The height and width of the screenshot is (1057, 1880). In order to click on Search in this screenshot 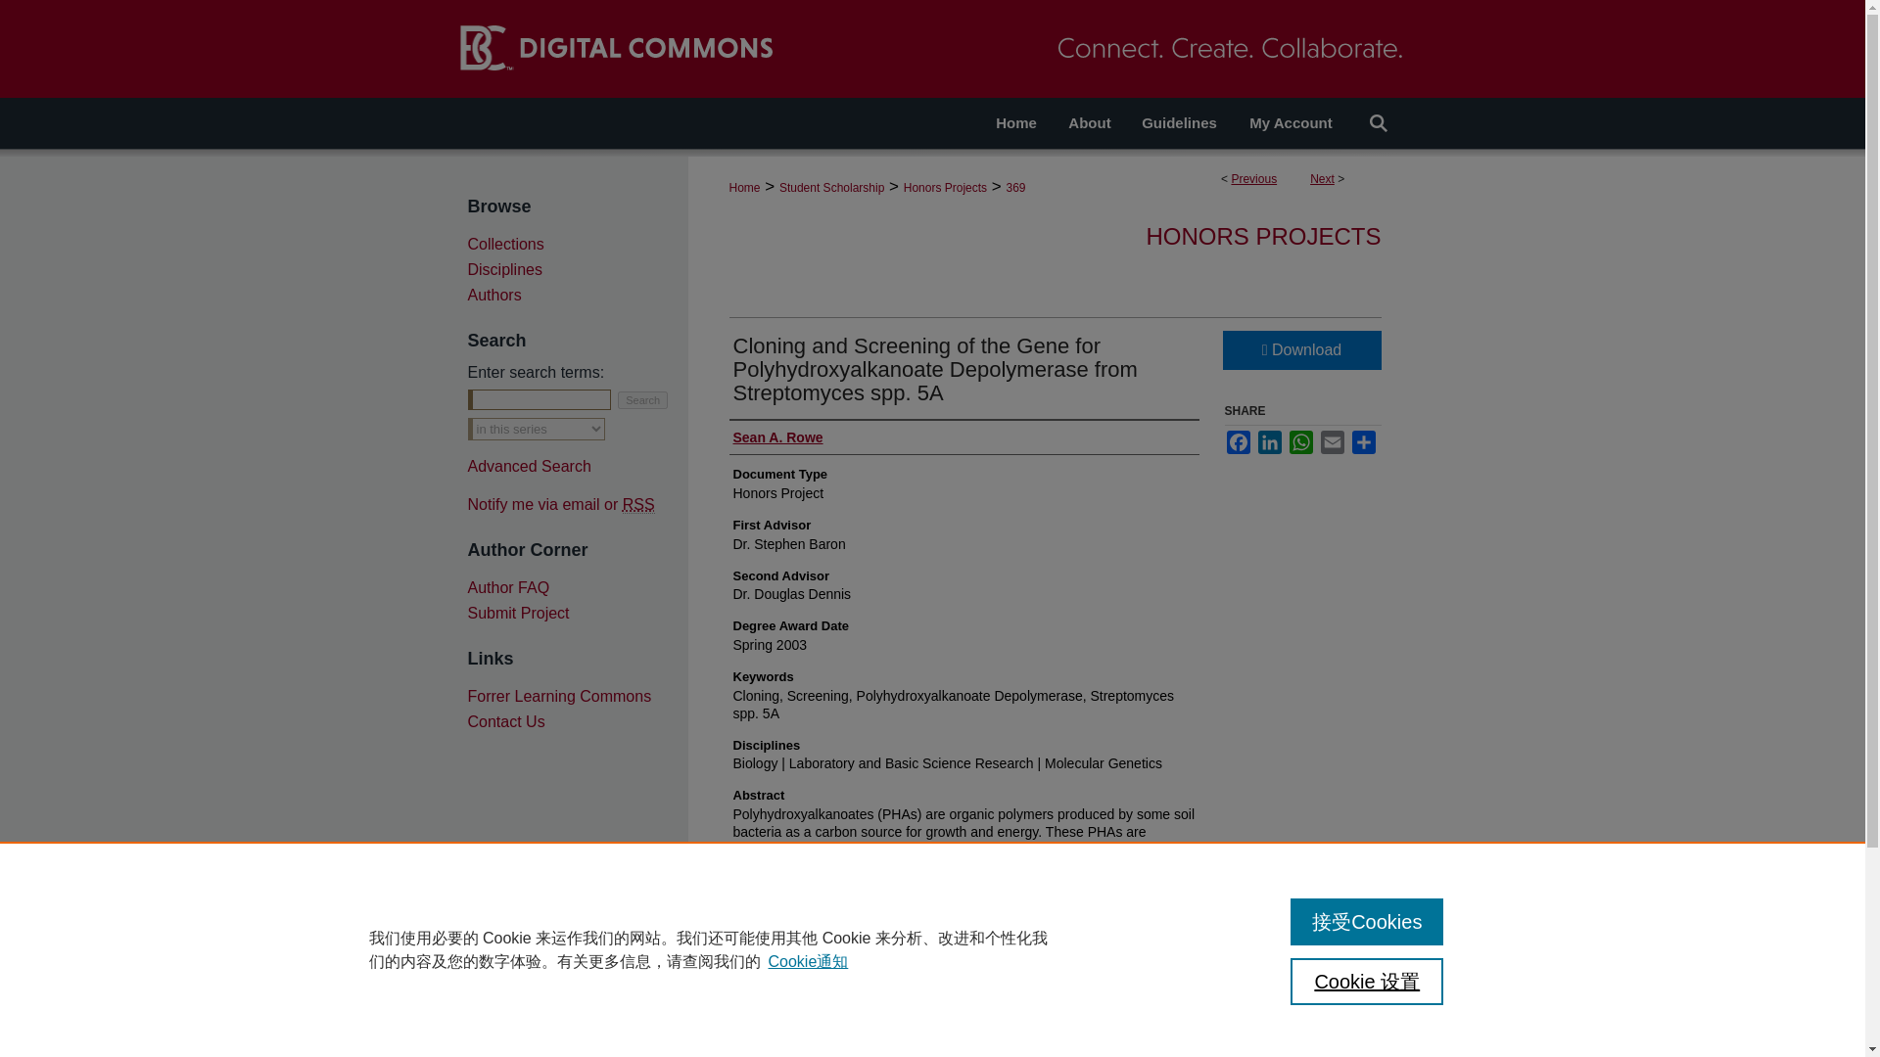, I will do `click(642, 399)`.